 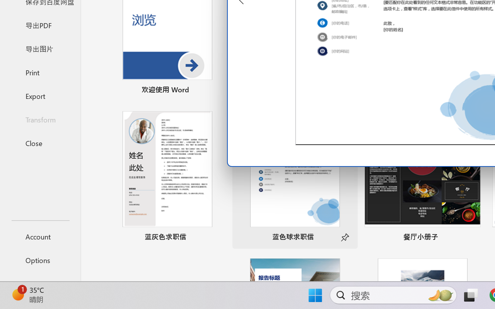 I want to click on Export, so click(x=40, y=96).